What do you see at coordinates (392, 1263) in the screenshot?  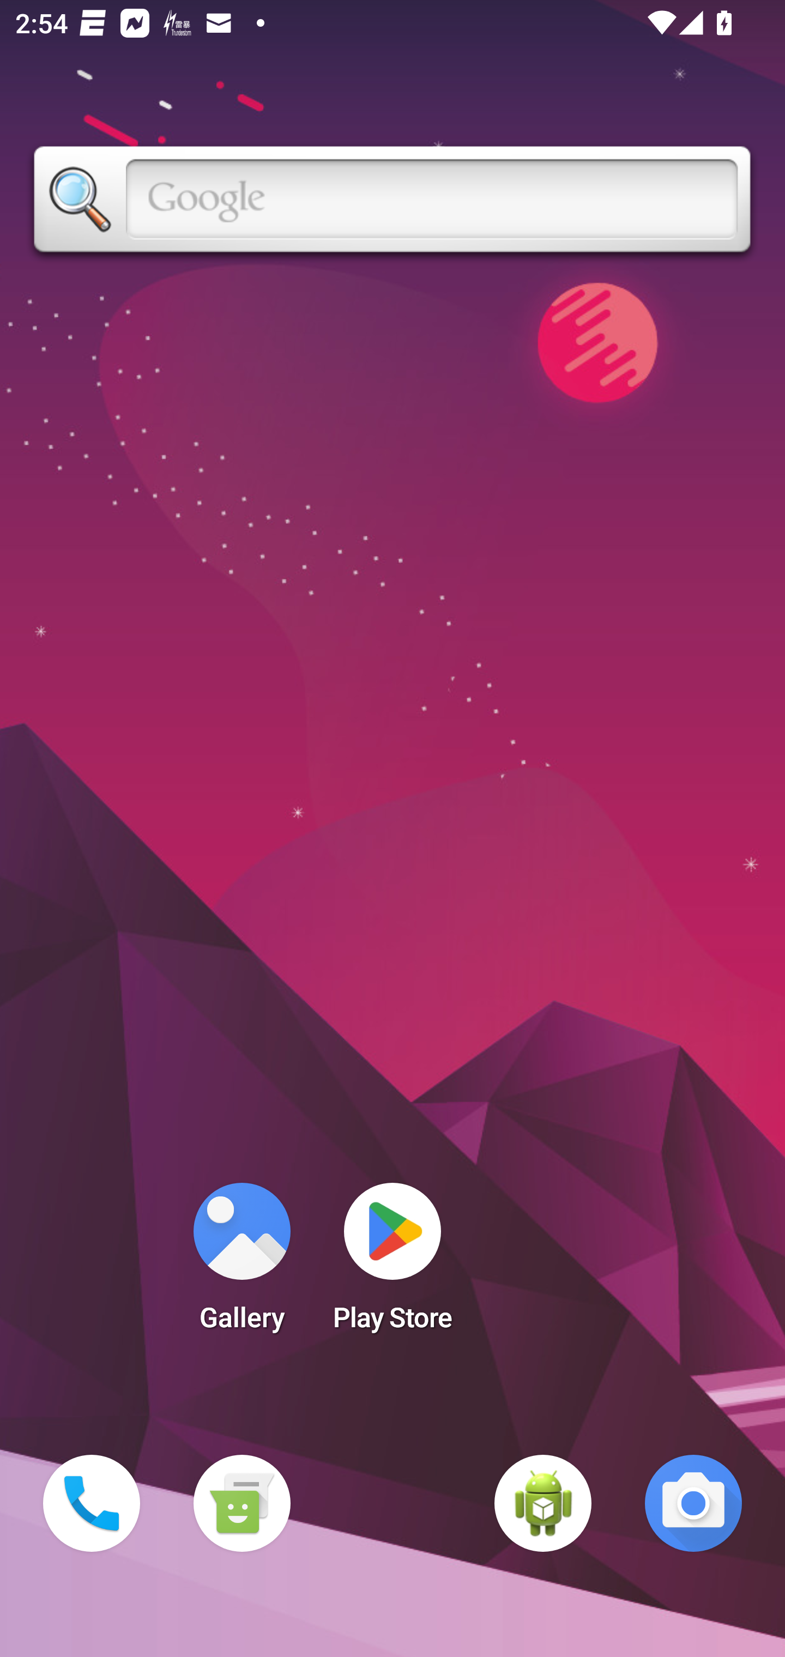 I see `Play Store` at bounding box center [392, 1263].